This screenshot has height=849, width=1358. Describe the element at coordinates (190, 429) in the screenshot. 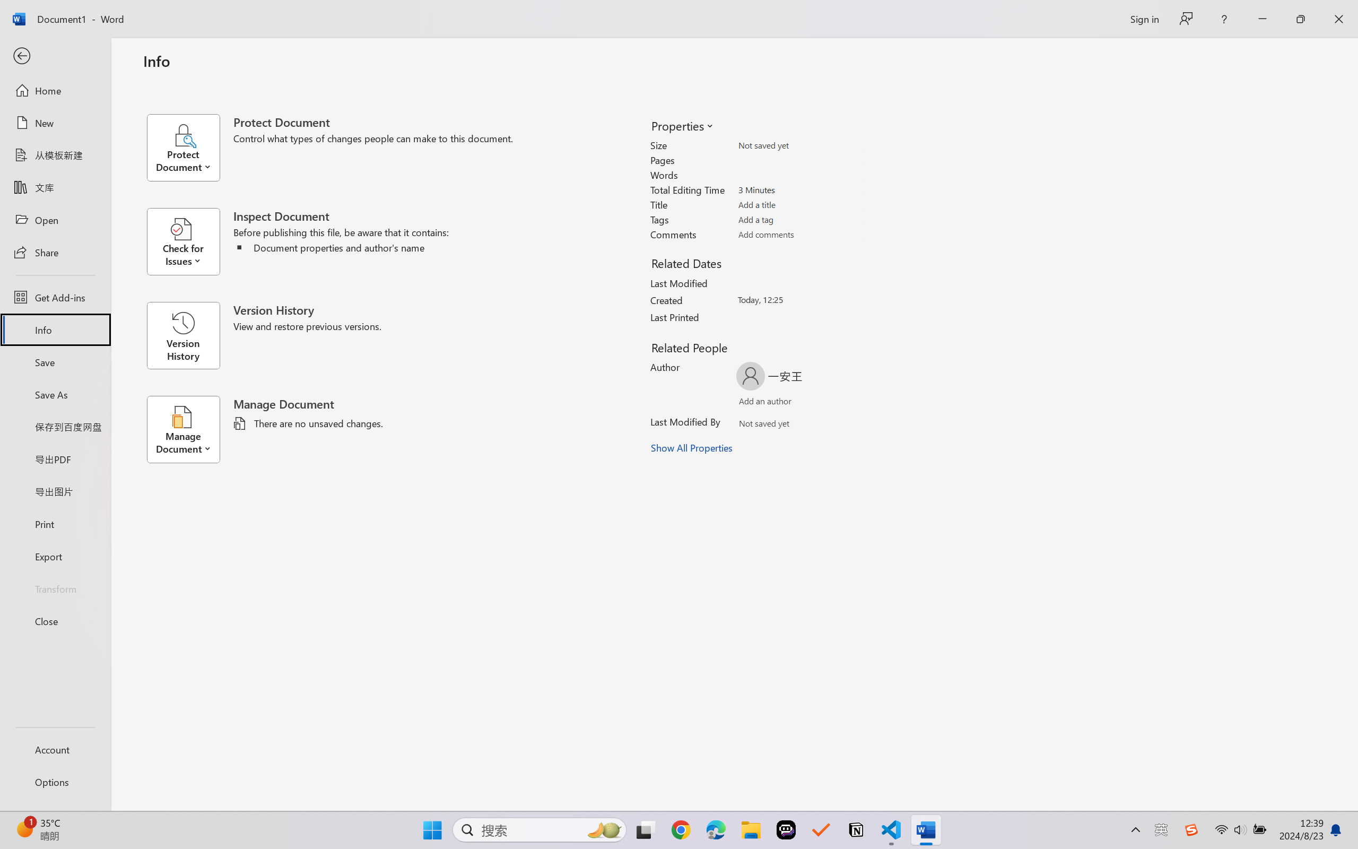

I see `Manage Document` at that location.